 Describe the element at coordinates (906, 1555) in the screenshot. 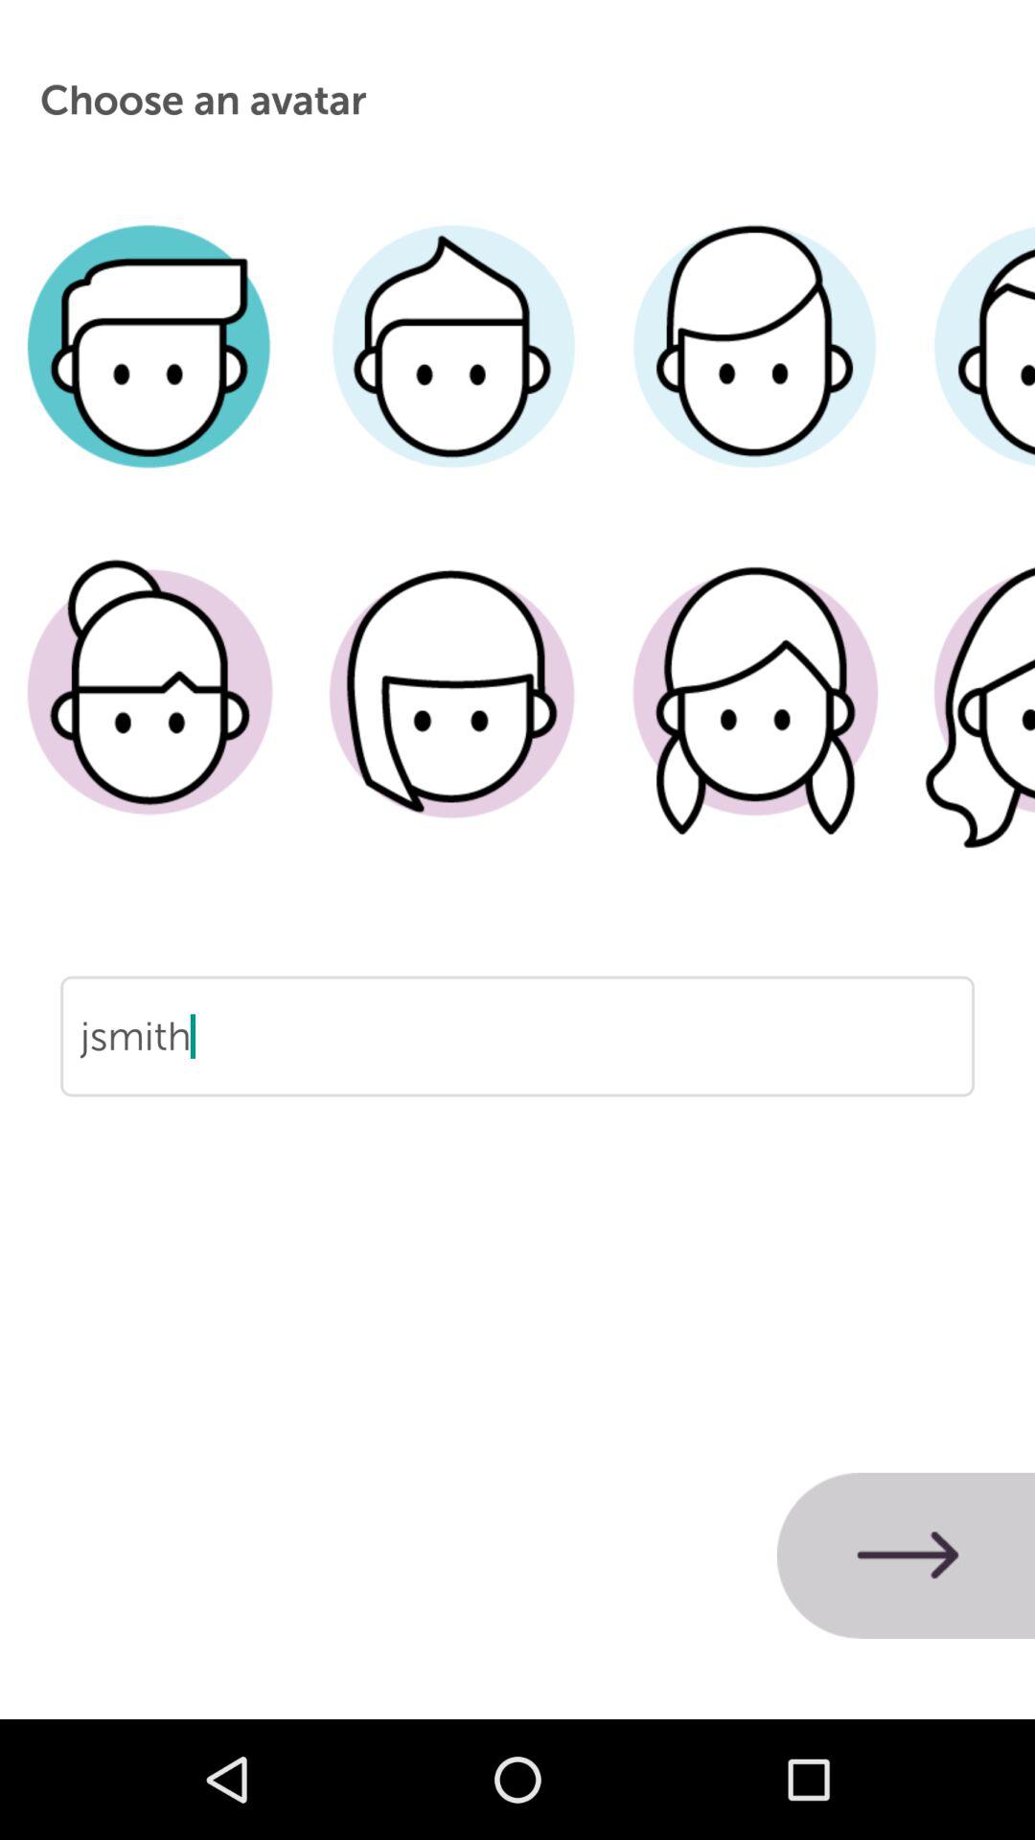

I see `next` at that location.